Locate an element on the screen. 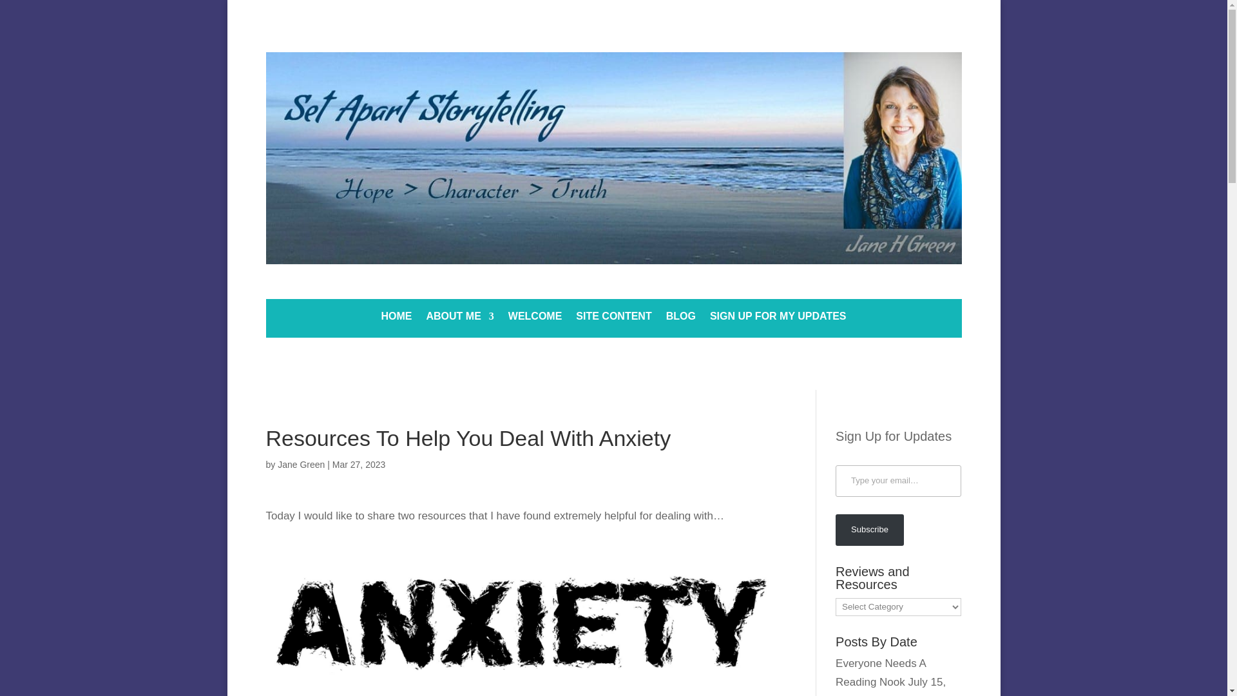 The image size is (1237, 696). WELCOME is located at coordinates (535, 318).